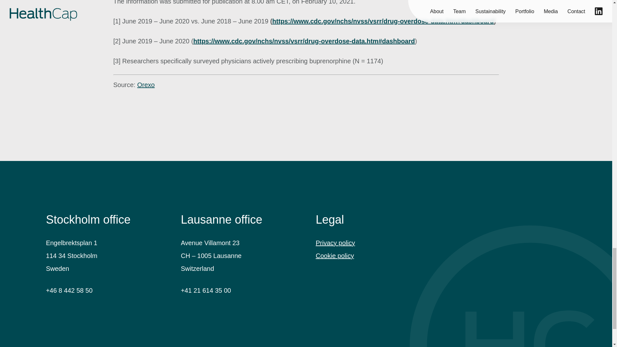 The width and height of the screenshot is (617, 347). Describe the element at coordinates (146, 85) in the screenshot. I see `Orexo` at that location.